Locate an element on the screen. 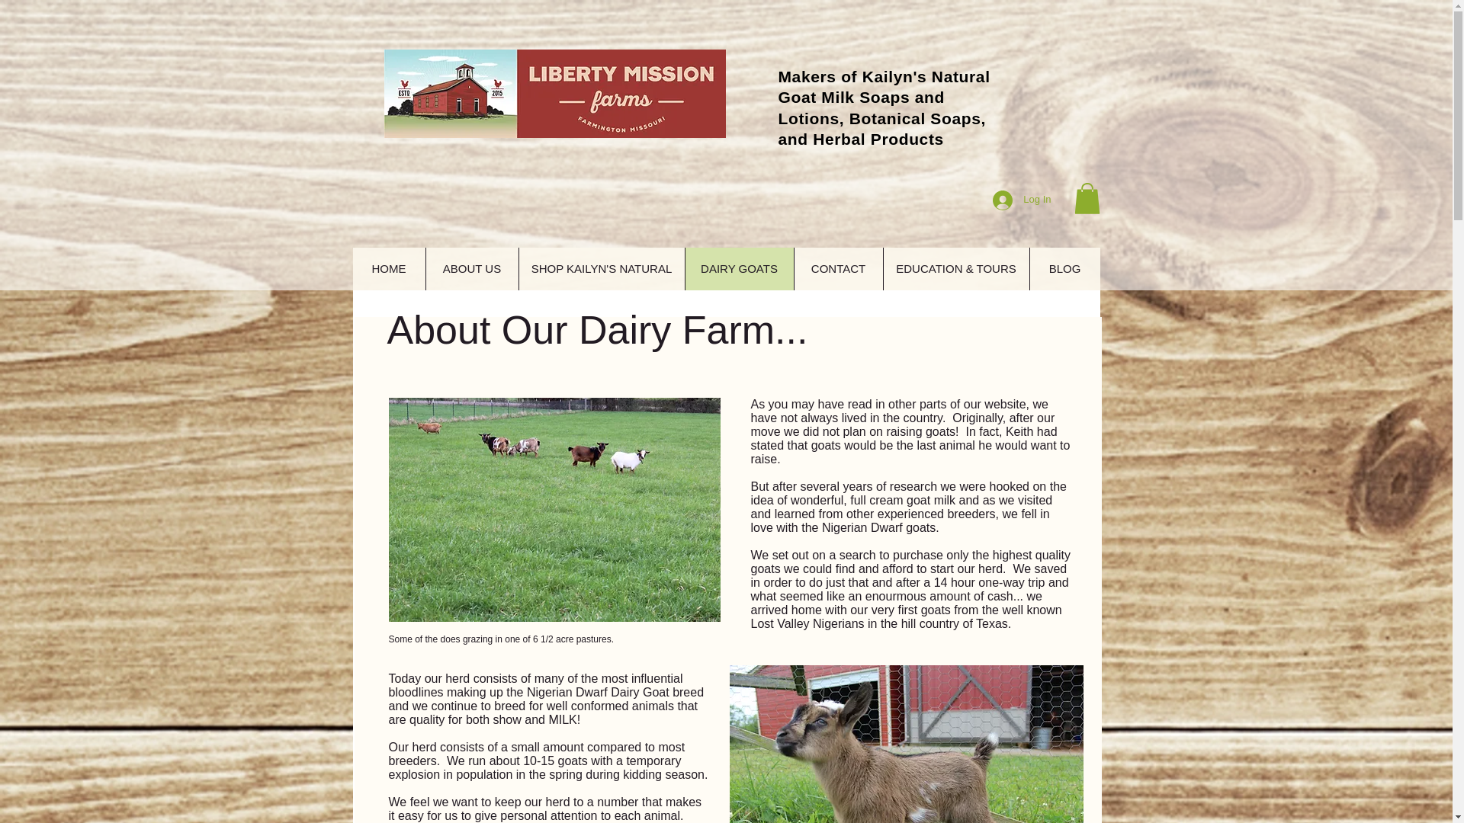 This screenshot has height=823, width=1464. Log In is located at coordinates (1022, 200).